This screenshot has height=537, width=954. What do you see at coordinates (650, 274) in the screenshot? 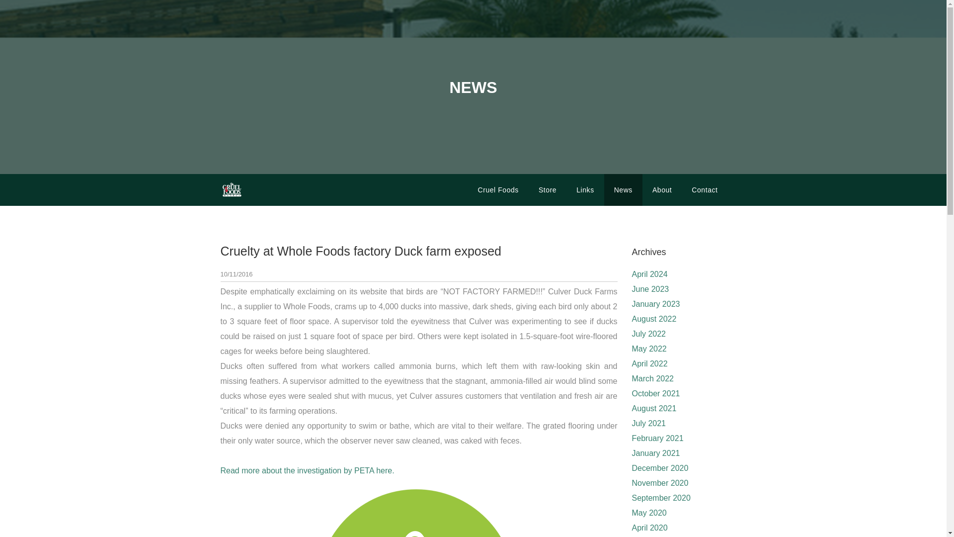
I see `April 2024` at bounding box center [650, 274].